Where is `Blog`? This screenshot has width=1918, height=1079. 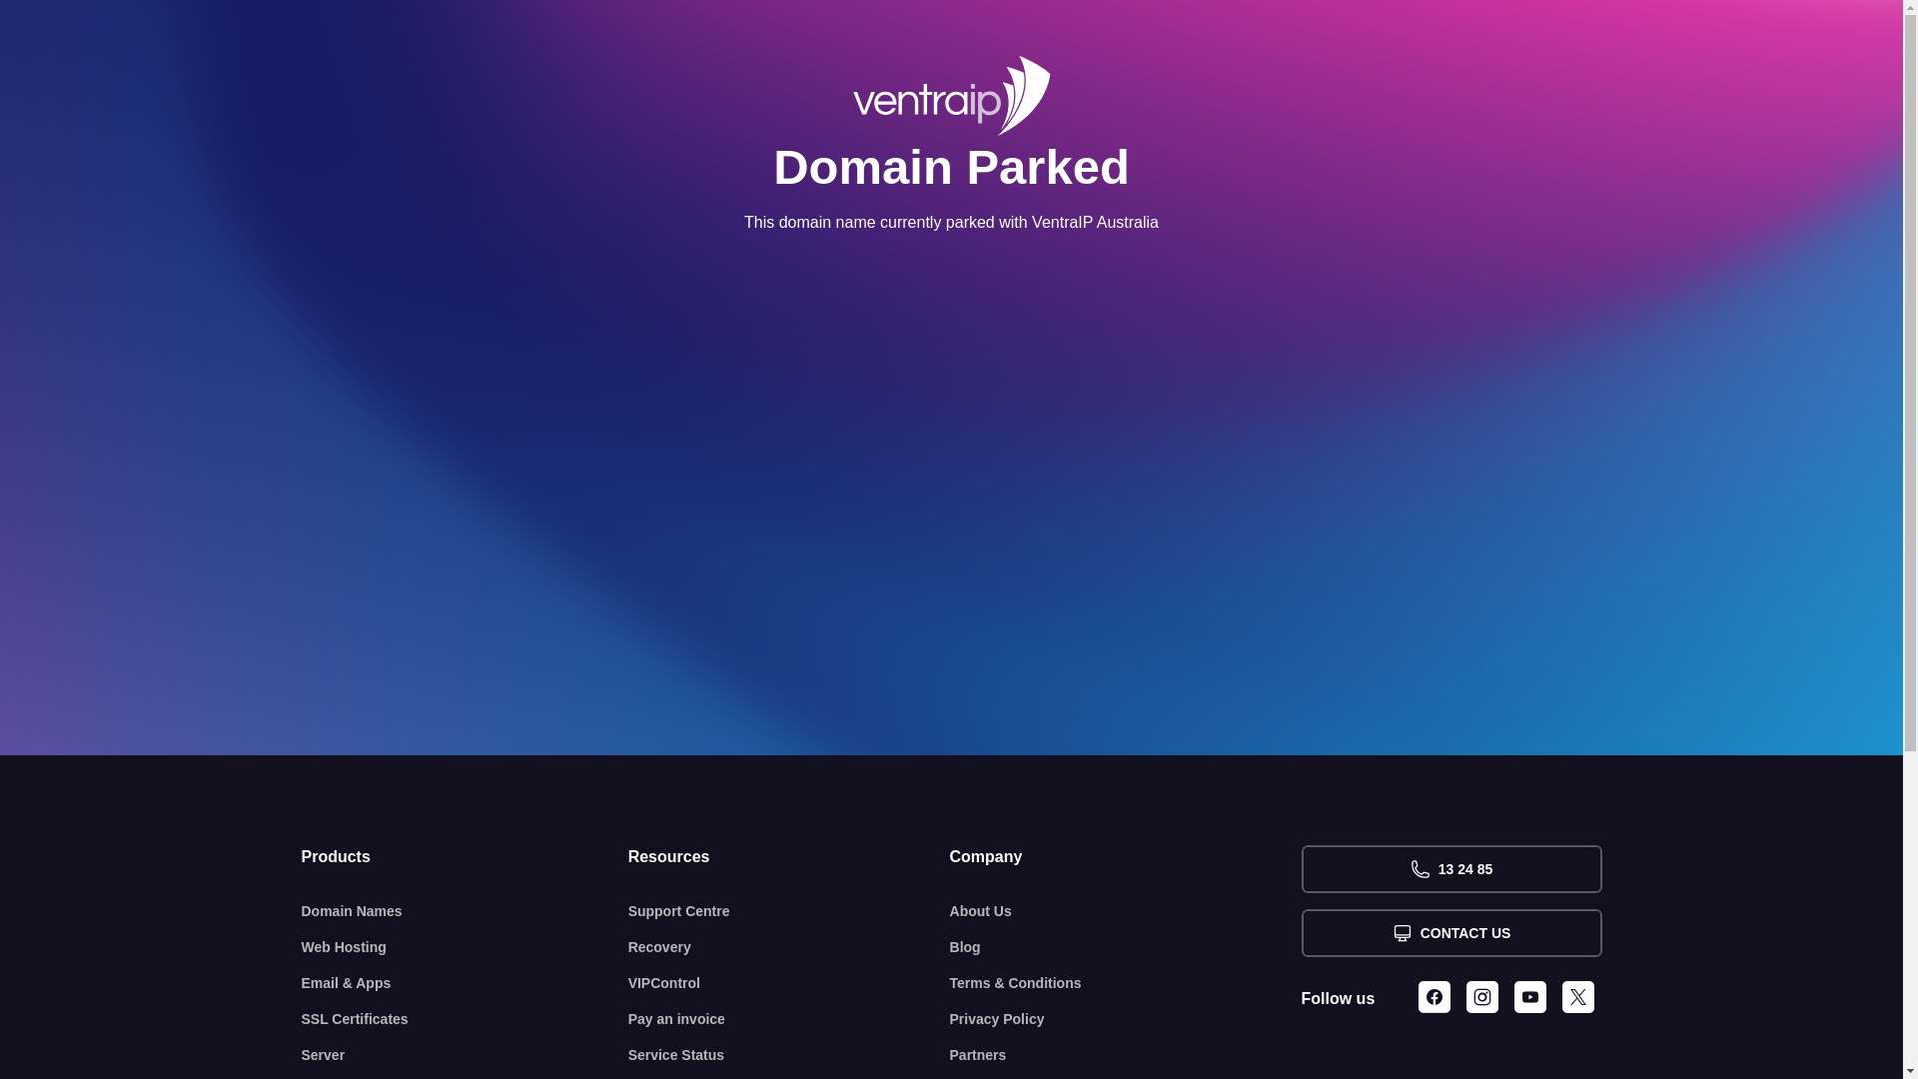
Blog is located at coordinates (1126, 947).